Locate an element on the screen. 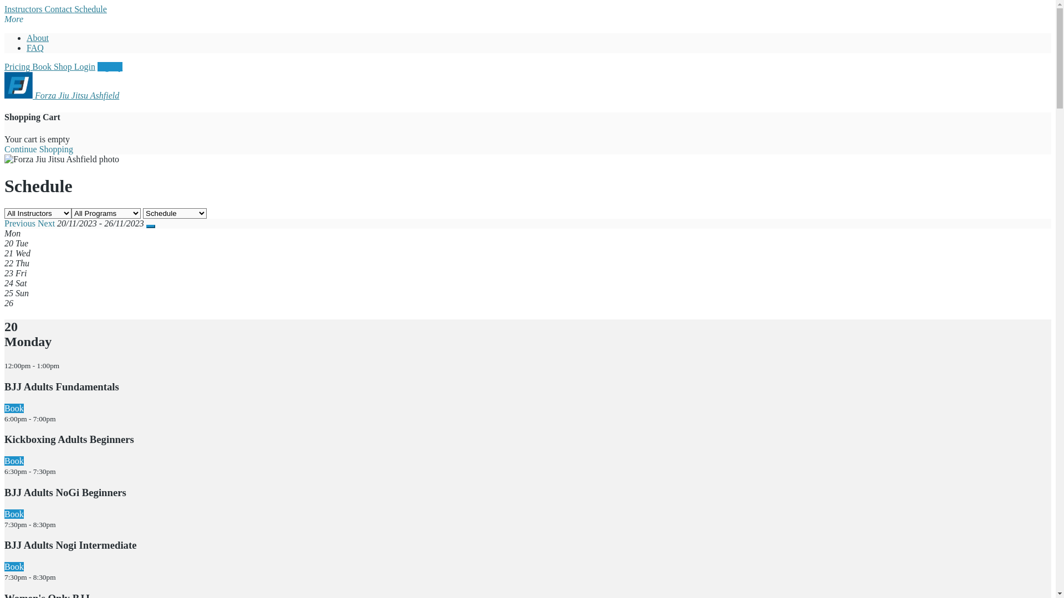  Book is located at coordinates (43, 66).